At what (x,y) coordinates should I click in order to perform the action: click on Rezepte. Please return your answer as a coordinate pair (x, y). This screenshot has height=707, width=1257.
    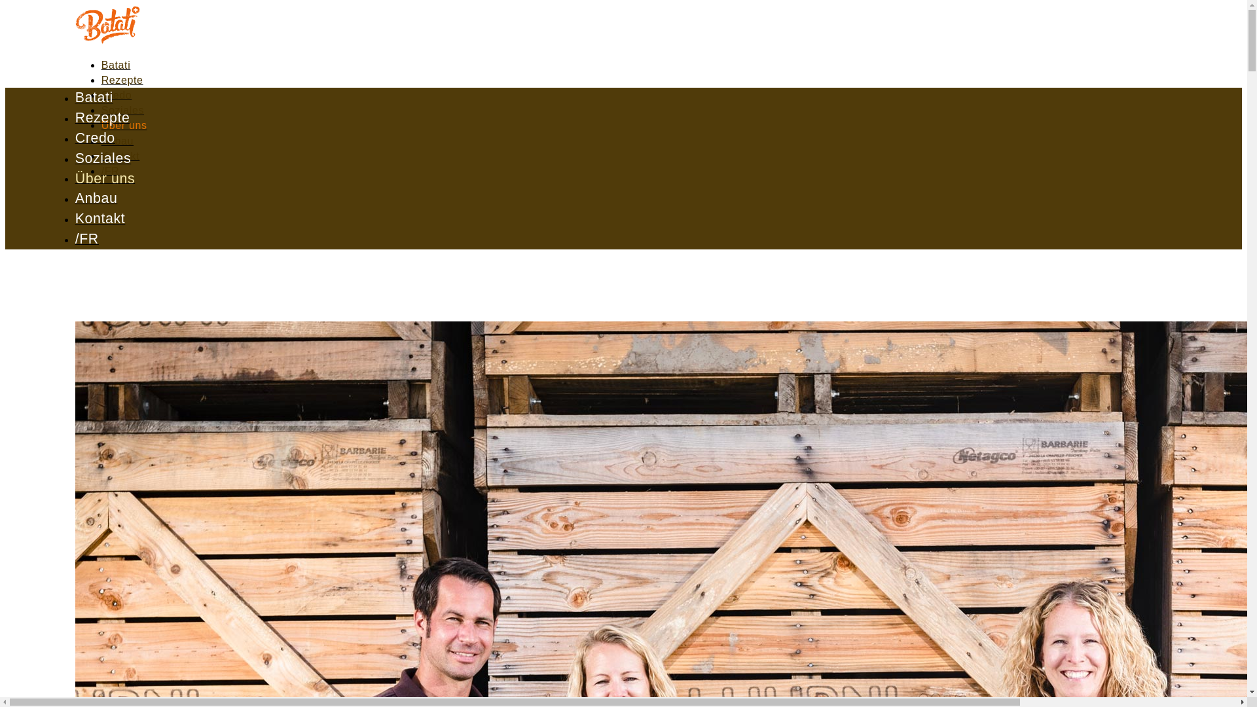
    Looking at the image, I should click on (122, 80).